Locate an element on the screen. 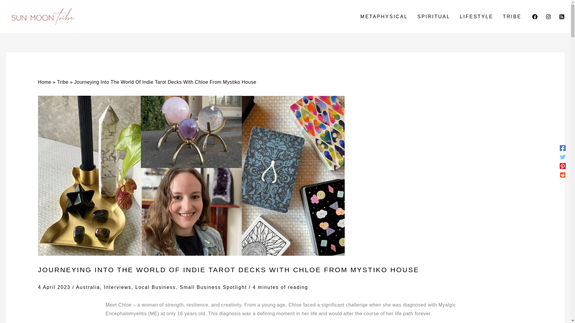  Tribe is located at coordinates (63, 82).